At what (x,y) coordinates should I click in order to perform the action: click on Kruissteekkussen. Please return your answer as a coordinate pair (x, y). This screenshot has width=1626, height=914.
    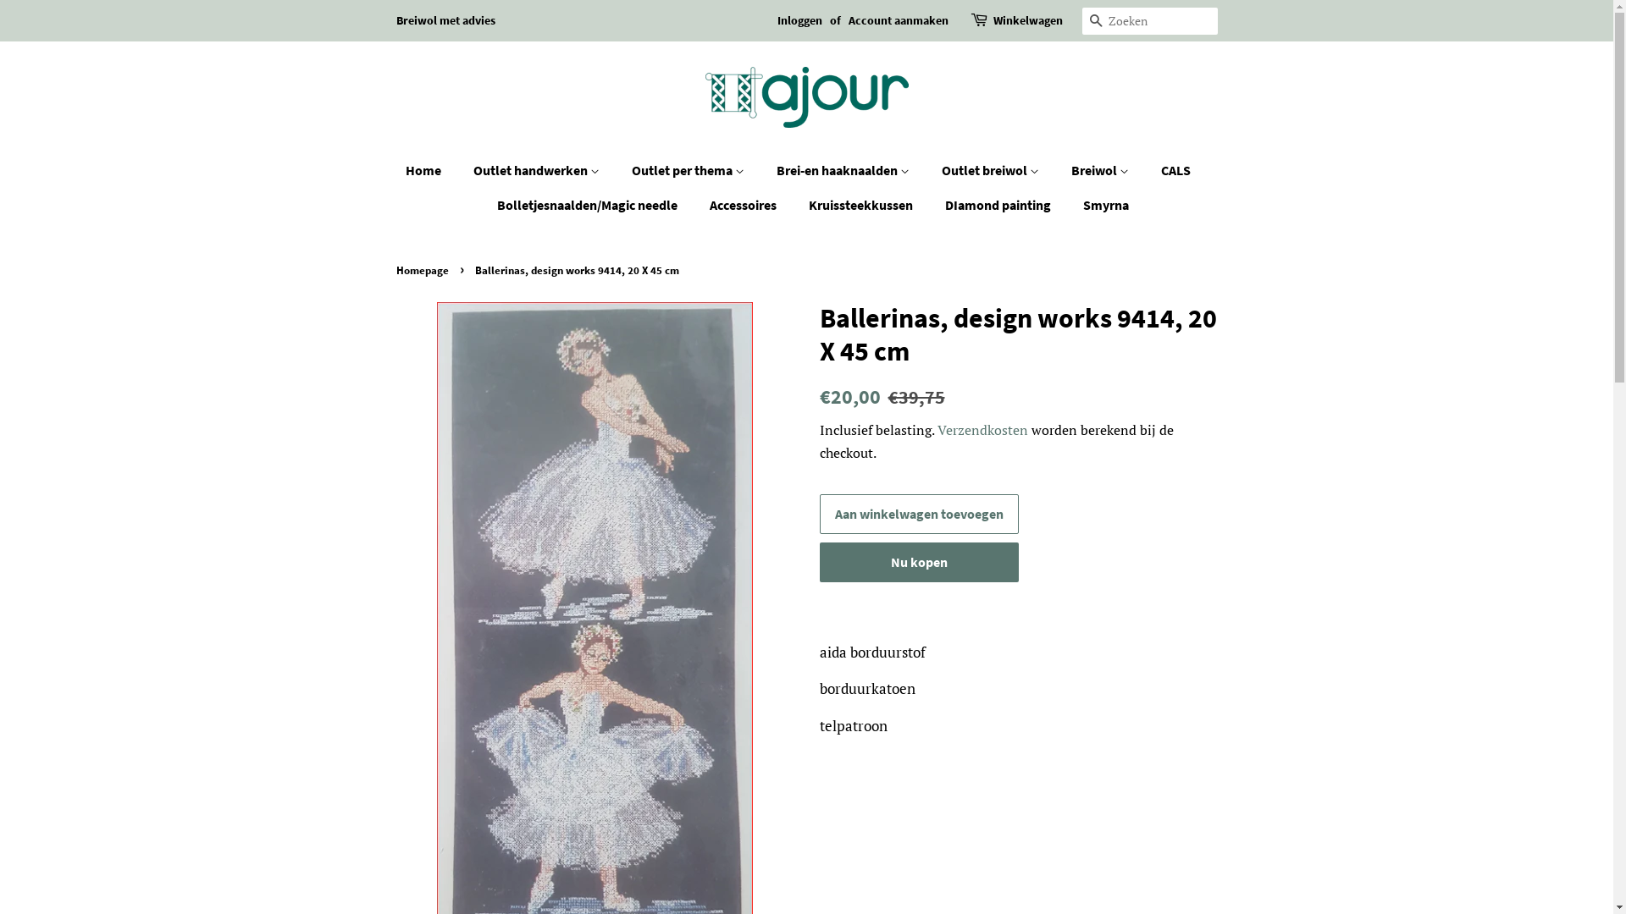
    Looking at the image, I should click on (863, 205).